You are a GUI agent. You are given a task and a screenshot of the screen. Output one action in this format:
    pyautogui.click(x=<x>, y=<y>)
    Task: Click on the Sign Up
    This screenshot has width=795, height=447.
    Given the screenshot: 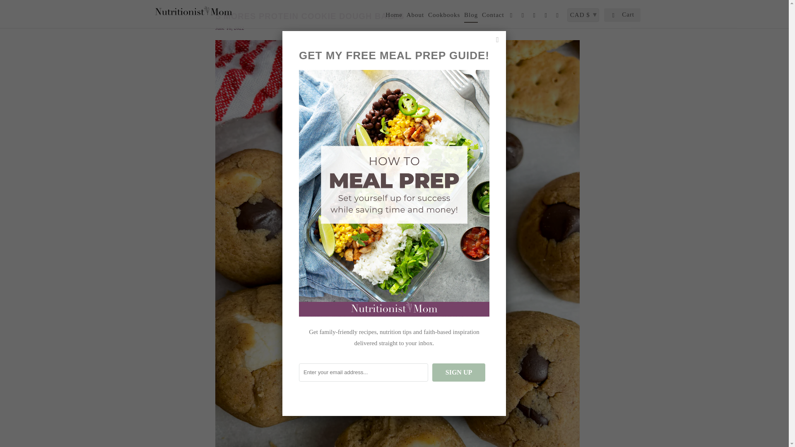 What is the action you would take?
    pyautogui.click(x=459, y=372)
    